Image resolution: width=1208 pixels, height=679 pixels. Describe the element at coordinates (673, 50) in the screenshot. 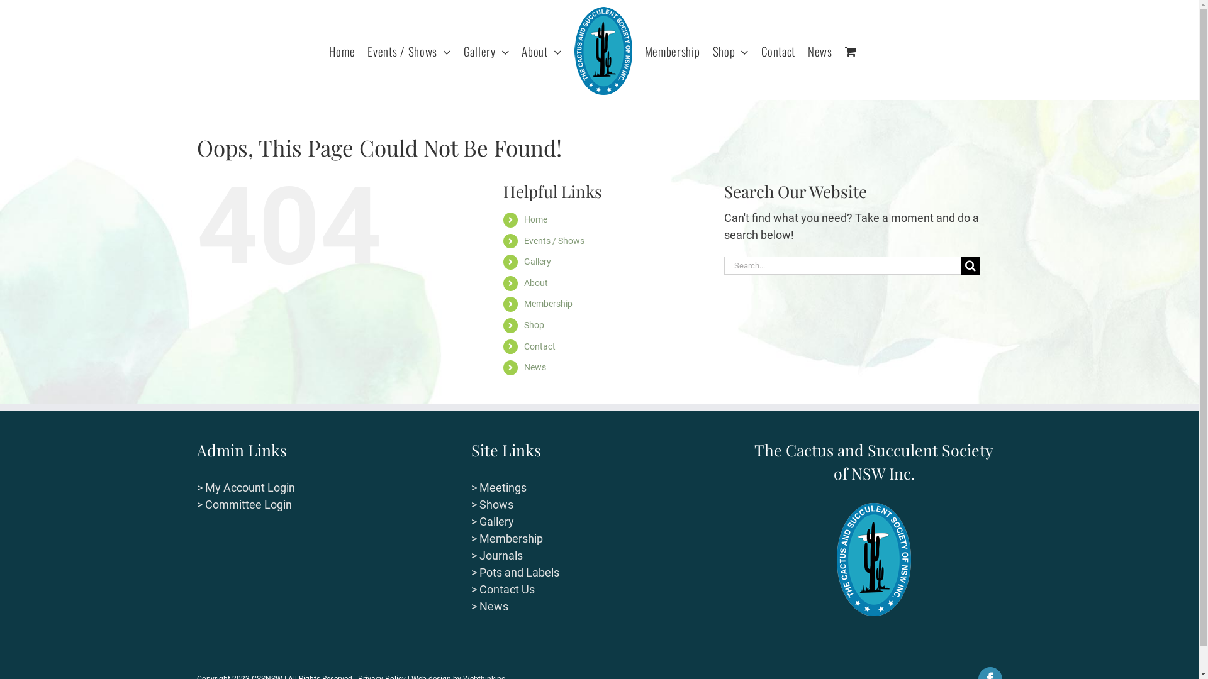

I see `Membership` at that location.